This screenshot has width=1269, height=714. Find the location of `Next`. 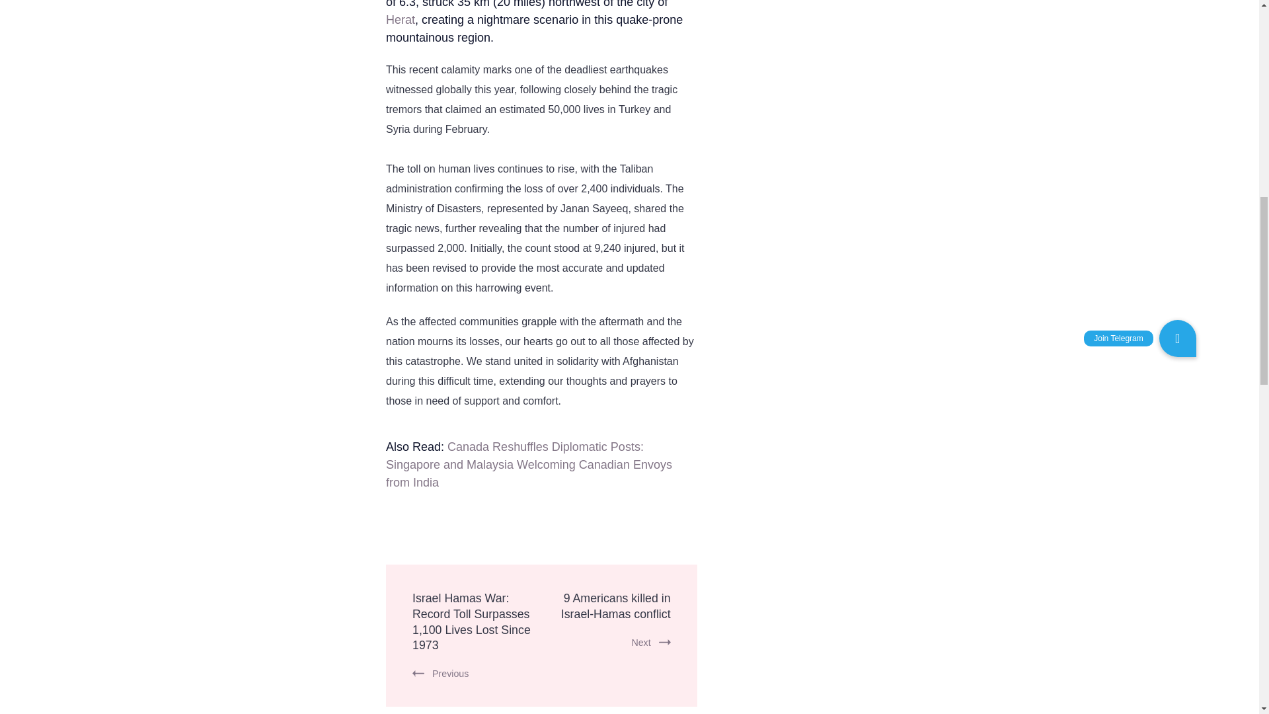

Next is located at coordinates (650, 643).